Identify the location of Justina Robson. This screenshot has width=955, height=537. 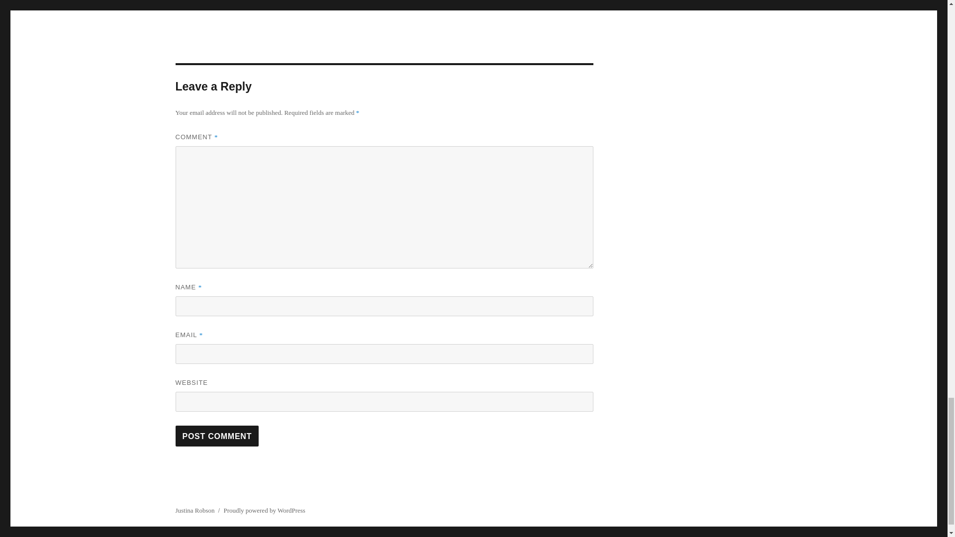
(194, 510).